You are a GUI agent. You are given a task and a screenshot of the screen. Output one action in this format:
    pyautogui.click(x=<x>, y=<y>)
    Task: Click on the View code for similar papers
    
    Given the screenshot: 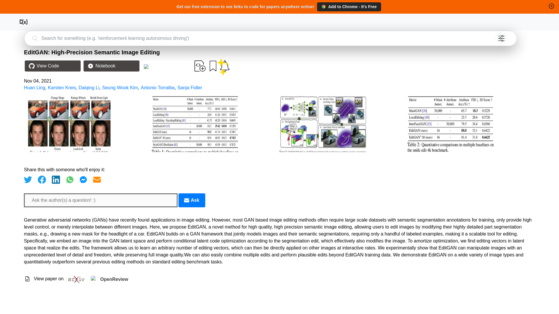 What is the action you would take?
    pyautogui.click(x=167, y=66)
    